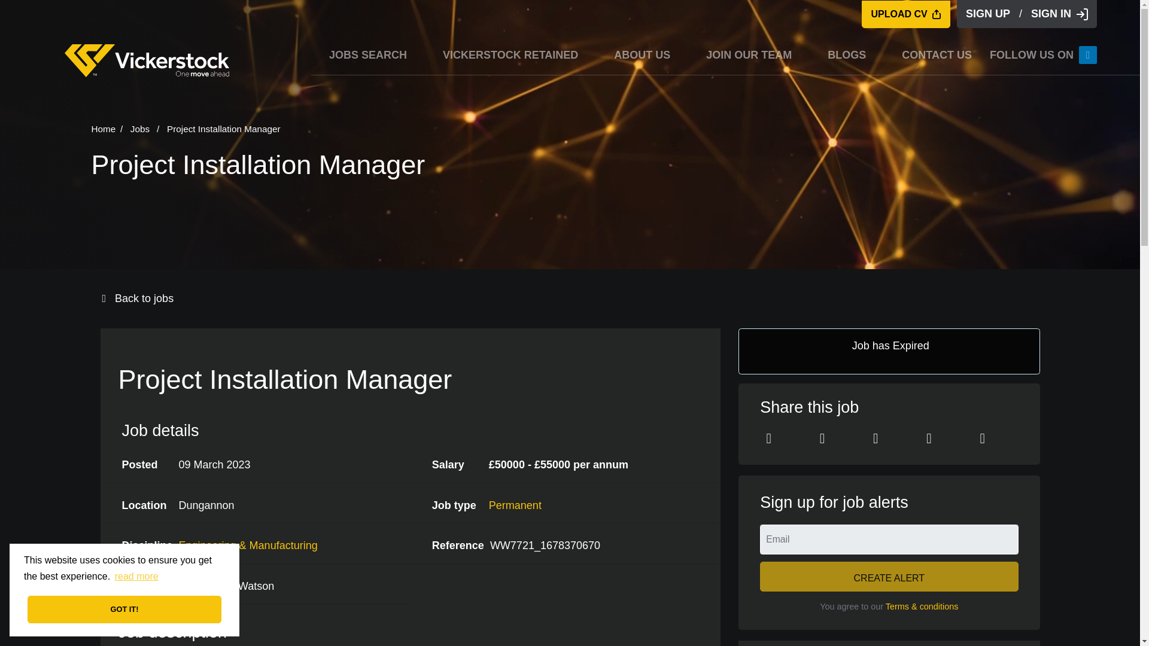 The height and width of the screenshot is (646, 1149). I want to click on SIGN IN, so click(1059, 14).